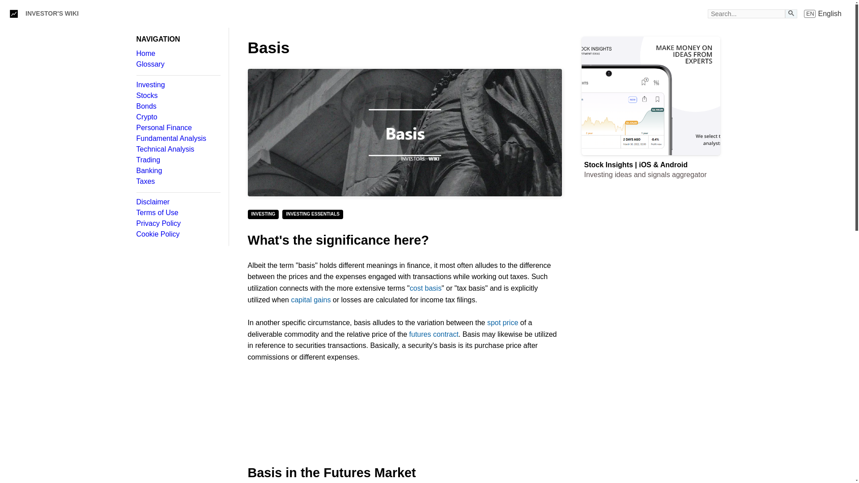 Image resolution: width=859 pixels, height=483 pixels. Describe the element at coordinates (178, 202) in the screenshot. I see `Search` at that location.